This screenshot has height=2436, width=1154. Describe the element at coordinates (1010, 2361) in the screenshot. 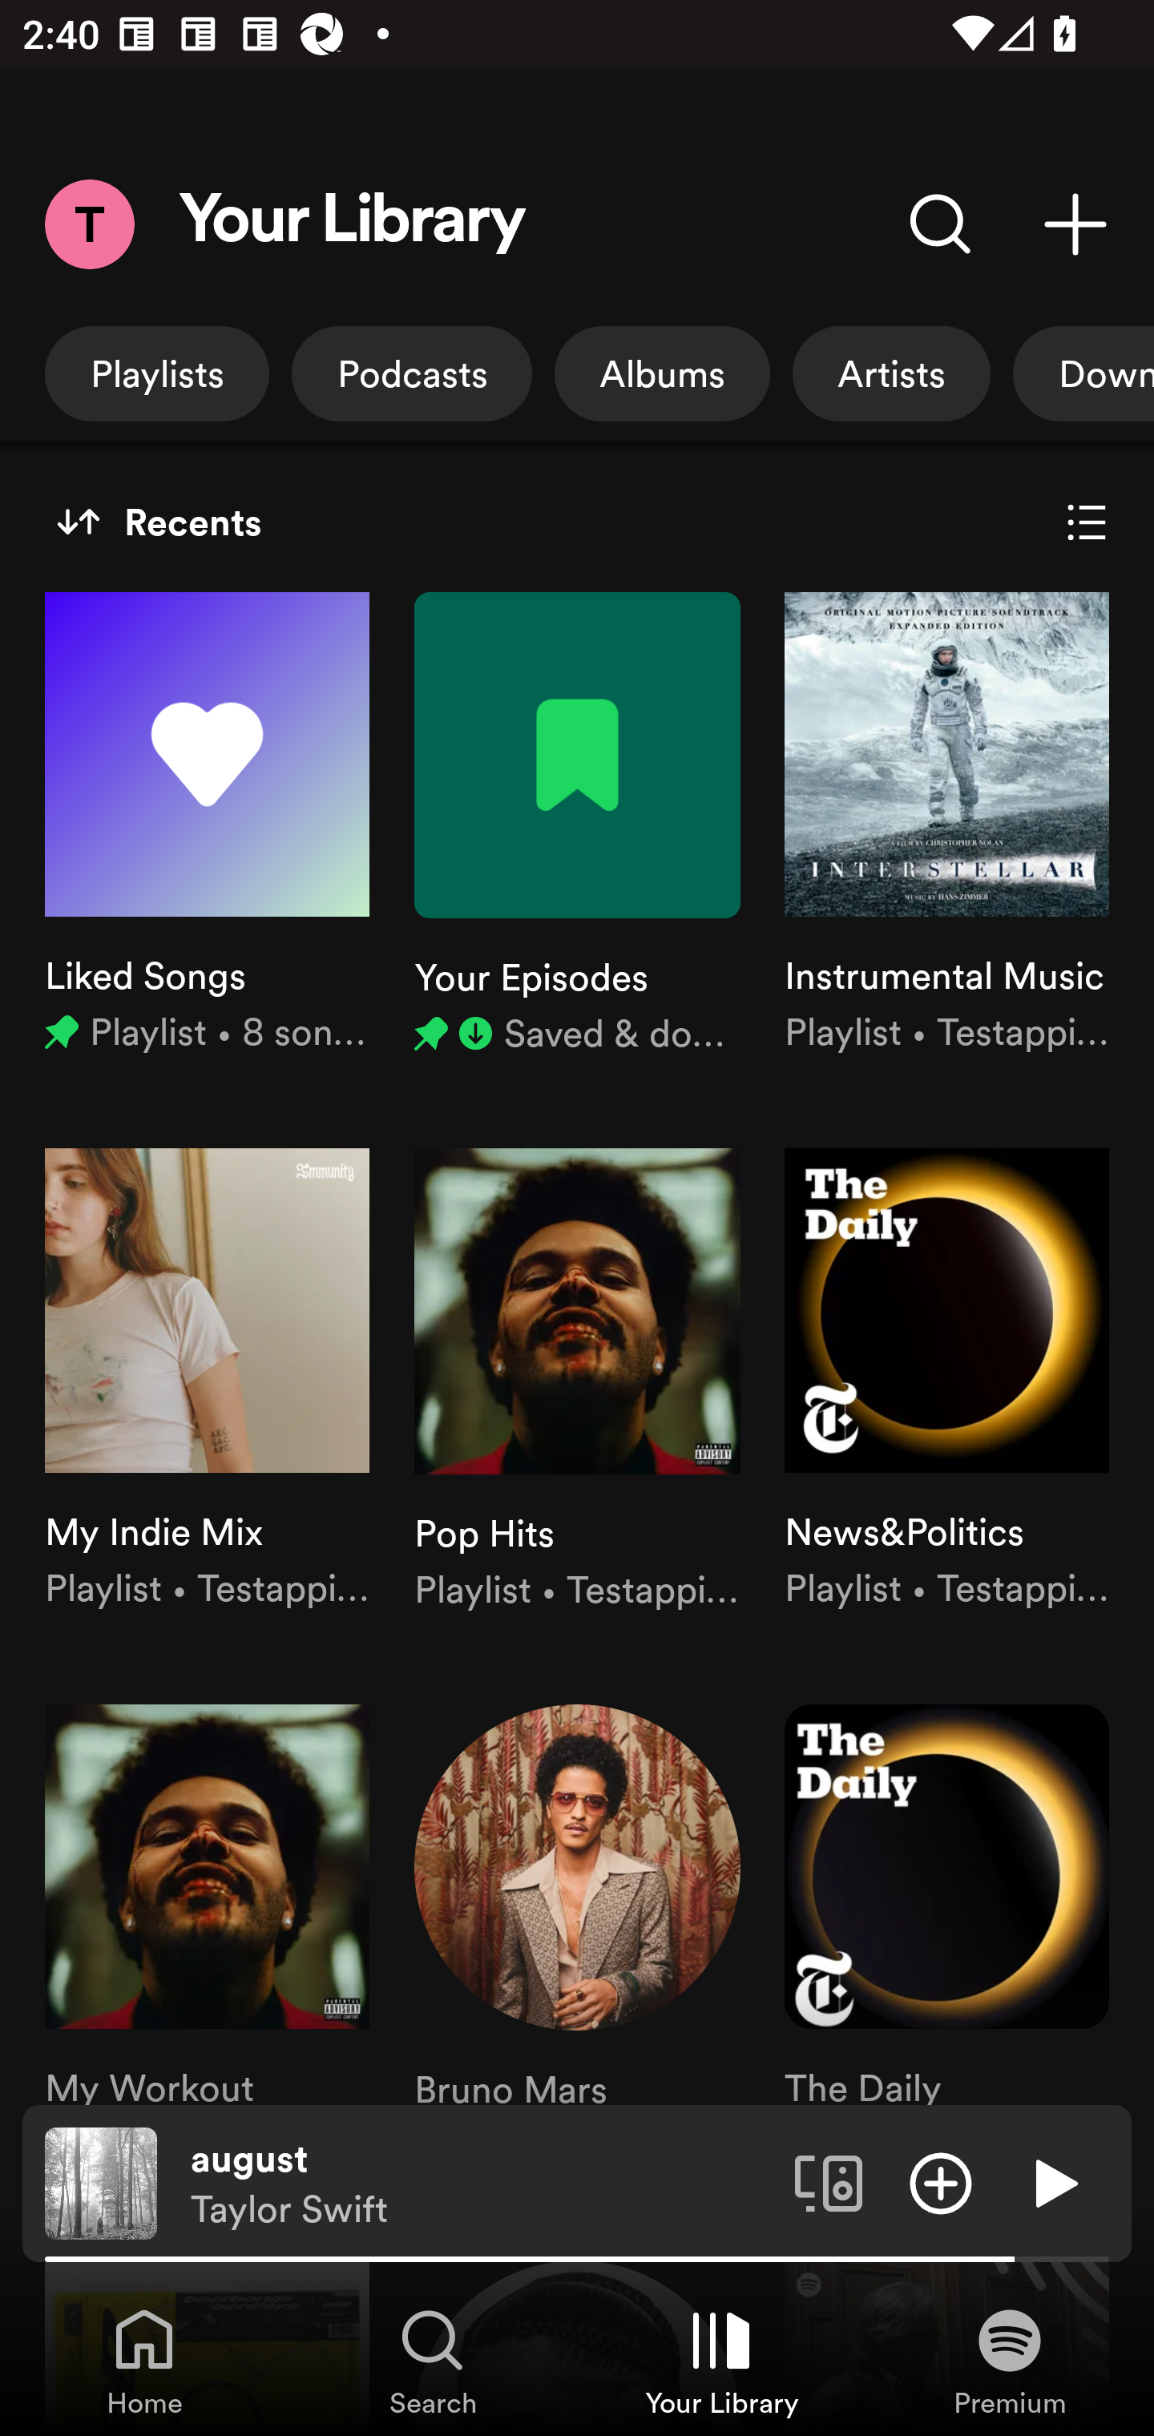

I see `Premium, Tab 4 of 4 Premium Premium` at that location.